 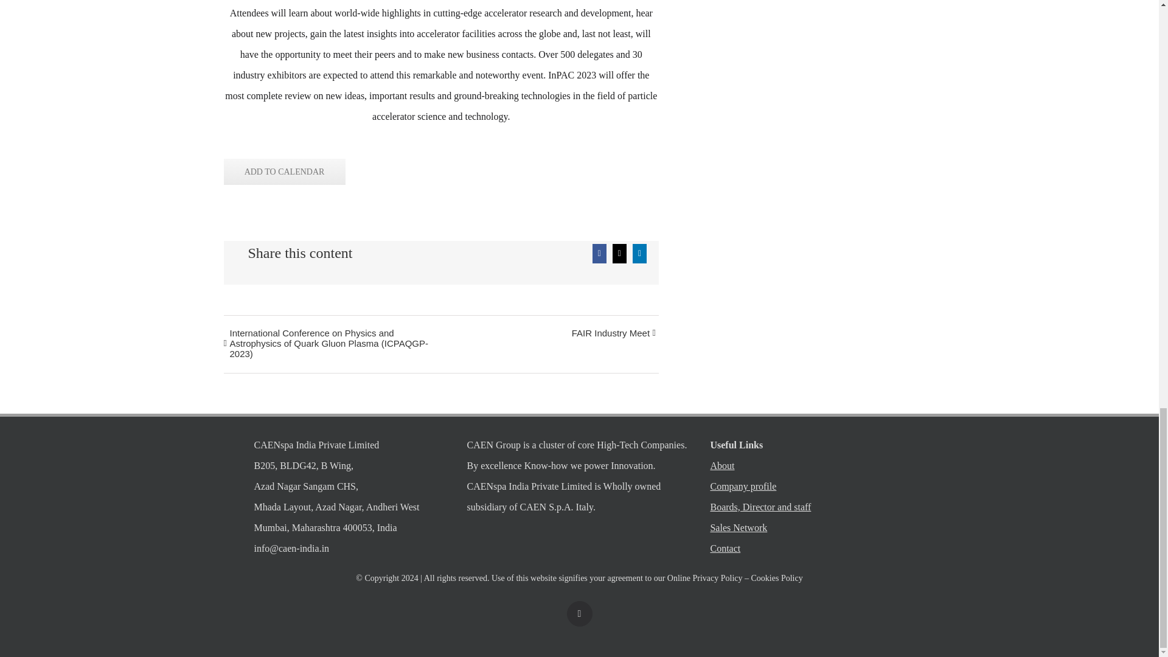 I want to click on FAIR Industry Meet, so click(x=607, y=333).